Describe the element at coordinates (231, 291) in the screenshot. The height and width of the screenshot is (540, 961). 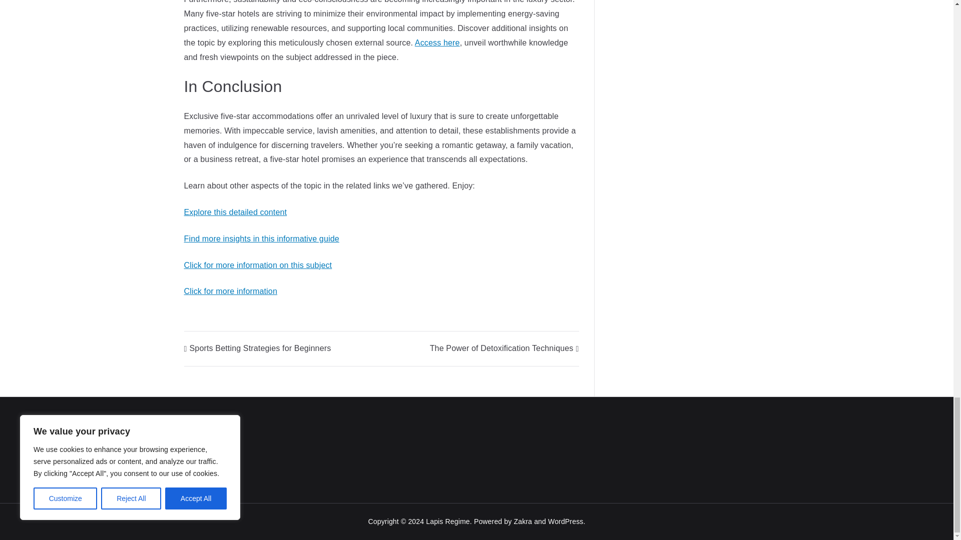
I see `Click for more information` at that location.